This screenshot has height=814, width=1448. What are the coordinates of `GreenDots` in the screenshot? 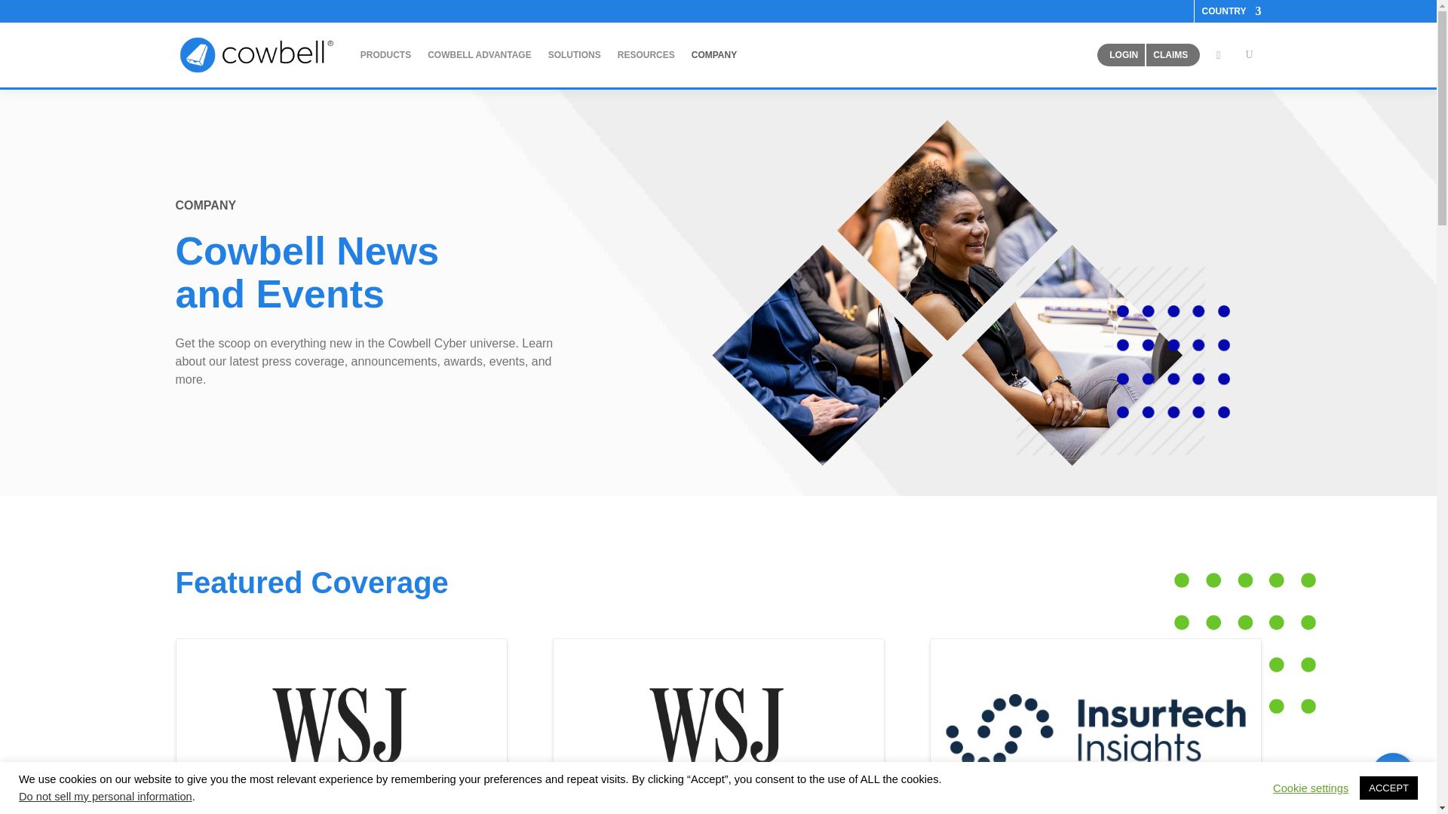 It's located at (1244, 644).